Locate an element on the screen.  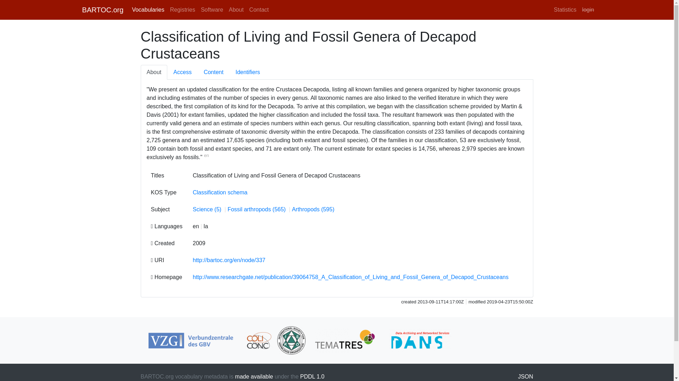
made available is located at coordinates (254, 376).